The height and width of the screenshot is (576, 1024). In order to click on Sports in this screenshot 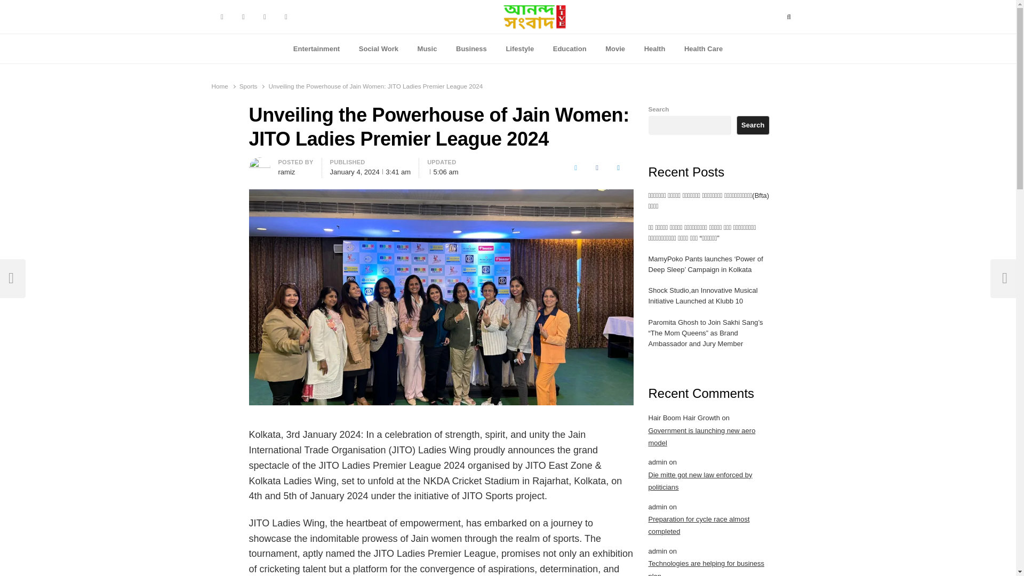, I will do `click(249, 86)`.